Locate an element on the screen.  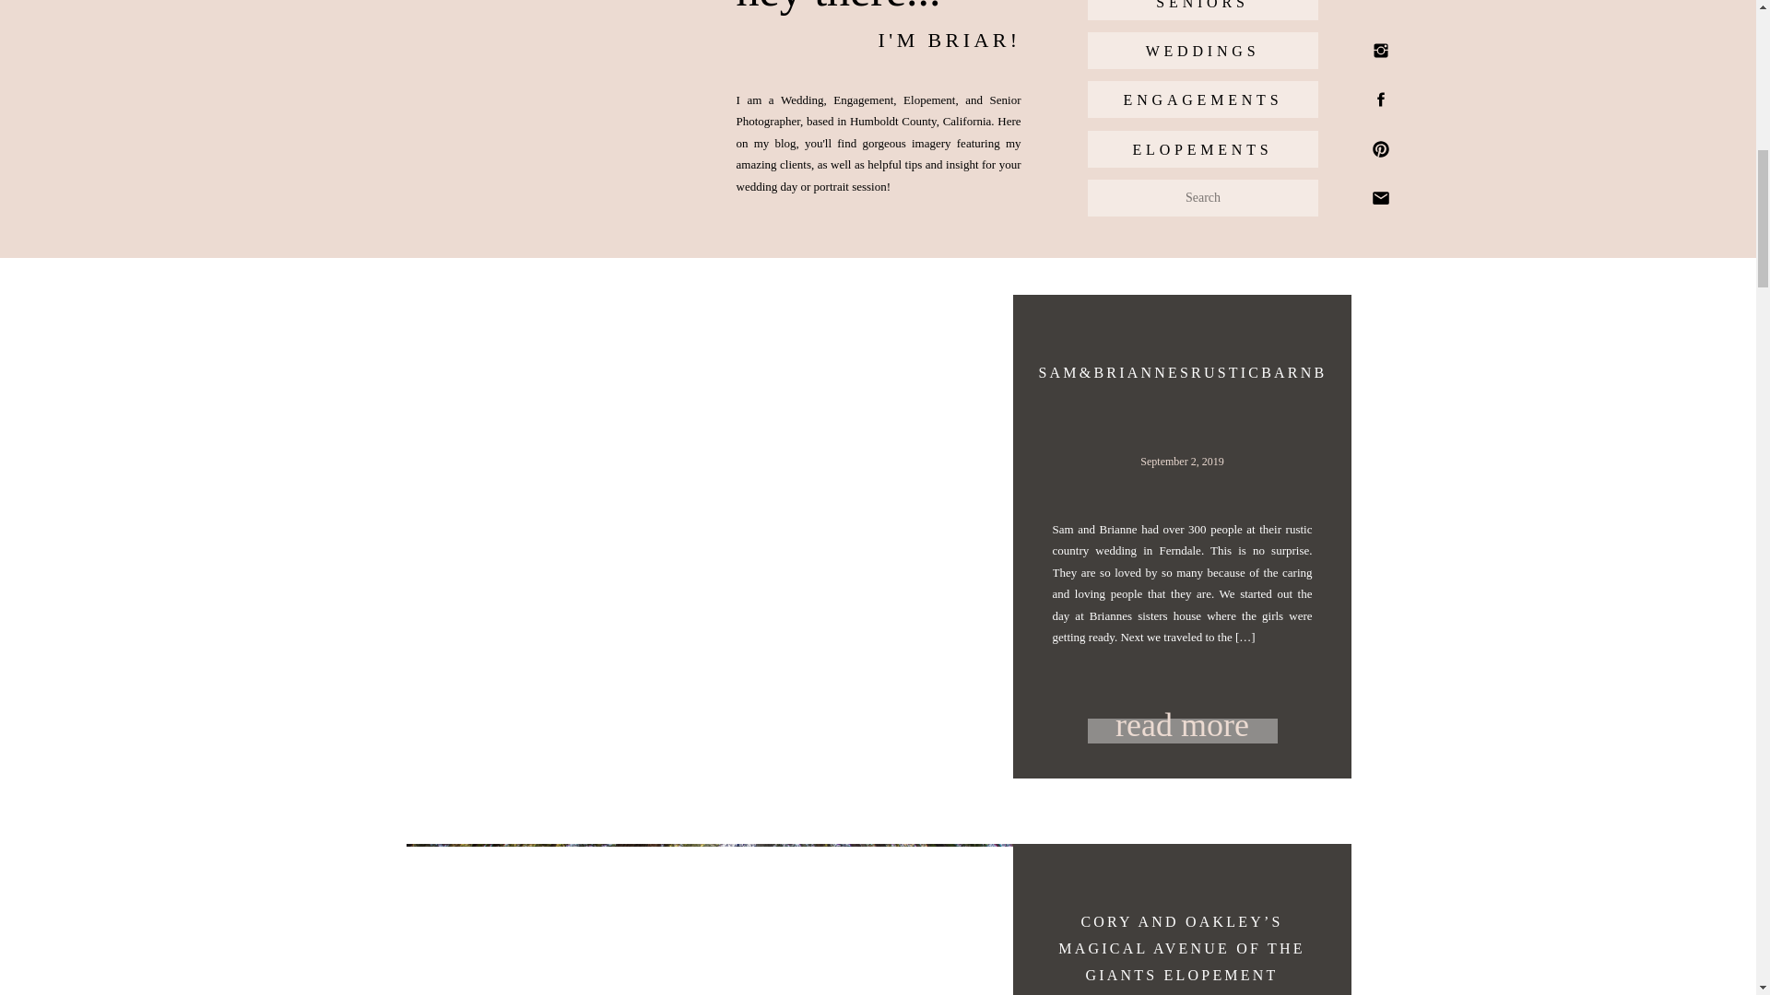
ELOPEMENTS is located at coordinates (1202, 149).